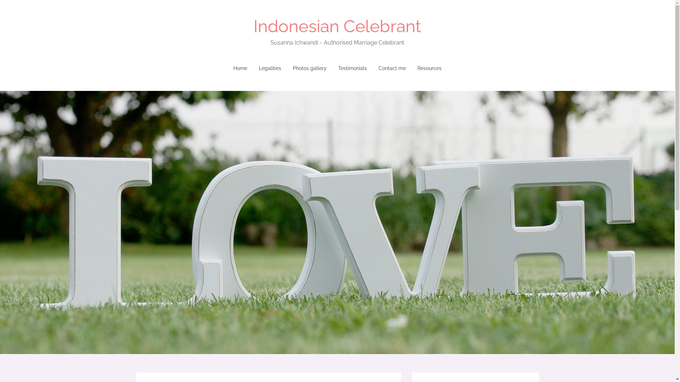  I want to click on Home, so click(240, 68).